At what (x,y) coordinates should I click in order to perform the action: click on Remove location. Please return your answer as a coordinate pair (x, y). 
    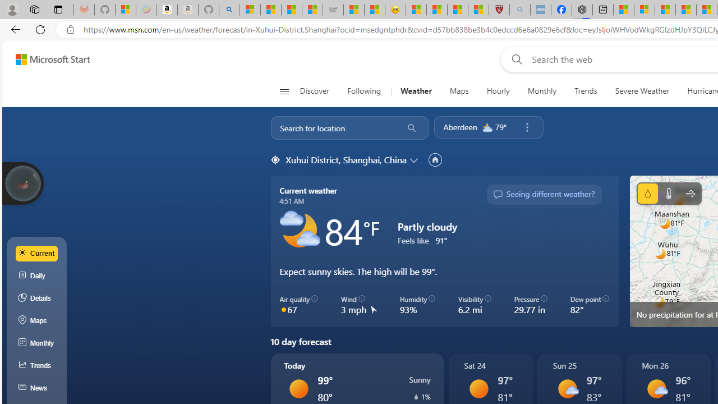
    Looking at the image, I should click on (527, 127).